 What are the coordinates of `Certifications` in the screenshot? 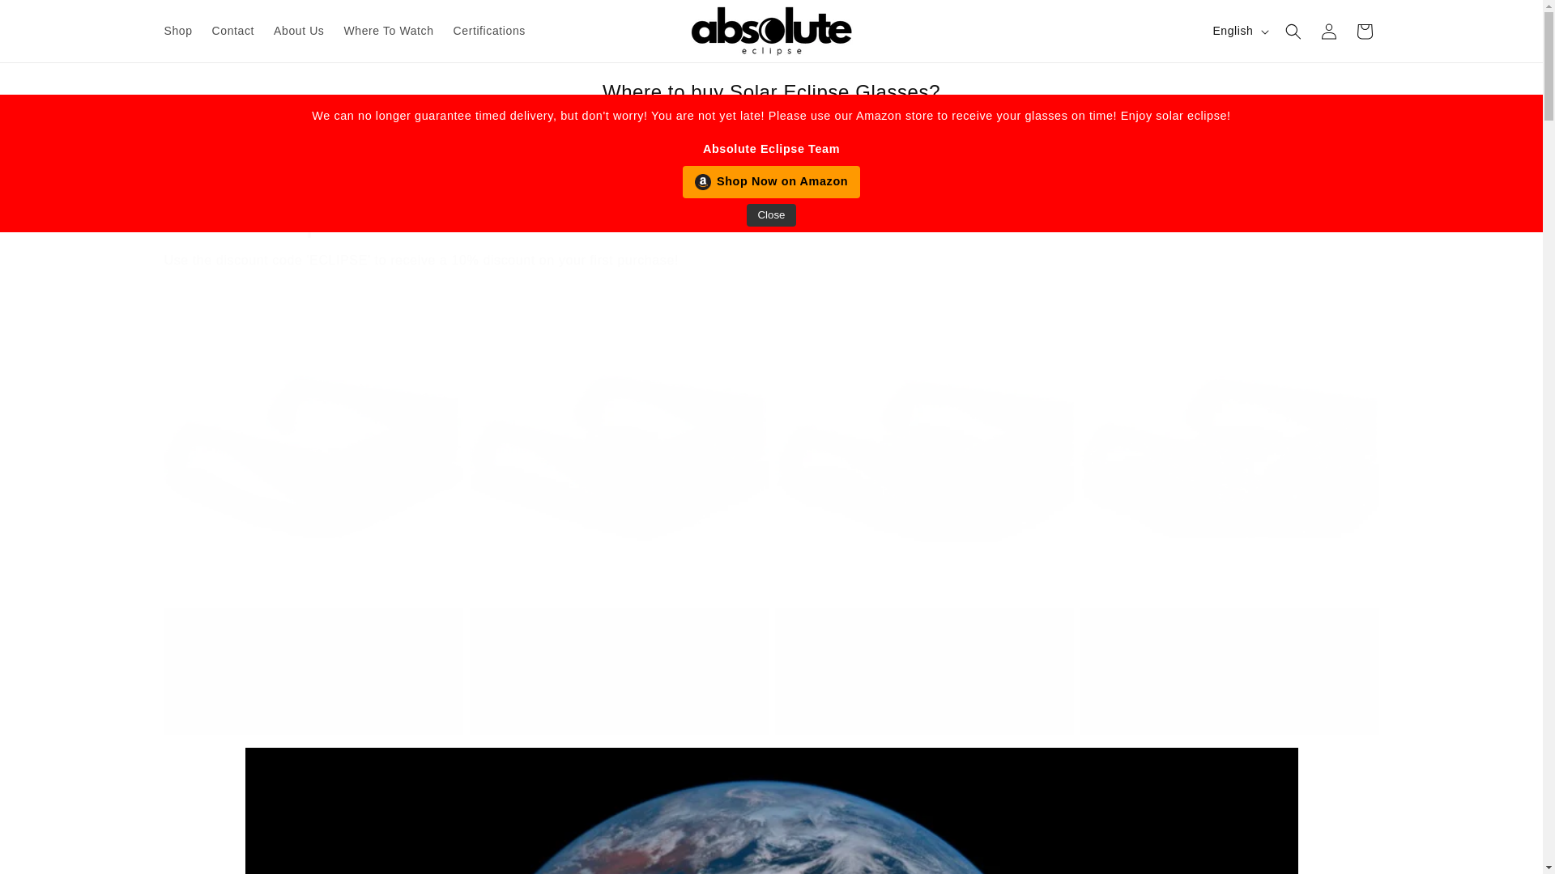 It's located at (489, 31).